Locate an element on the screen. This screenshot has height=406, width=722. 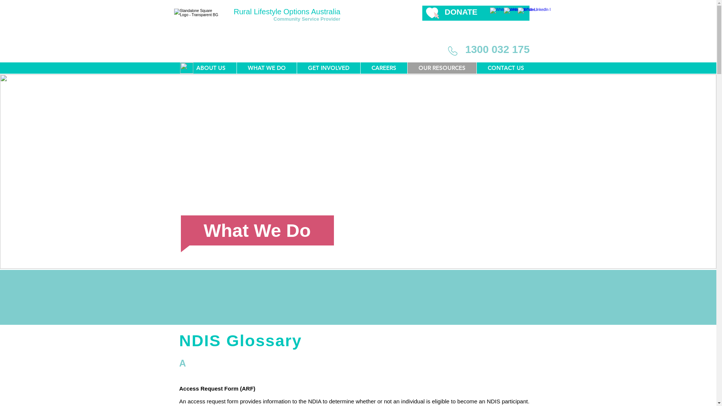
CAREERS is located at coordinates (384, 68).